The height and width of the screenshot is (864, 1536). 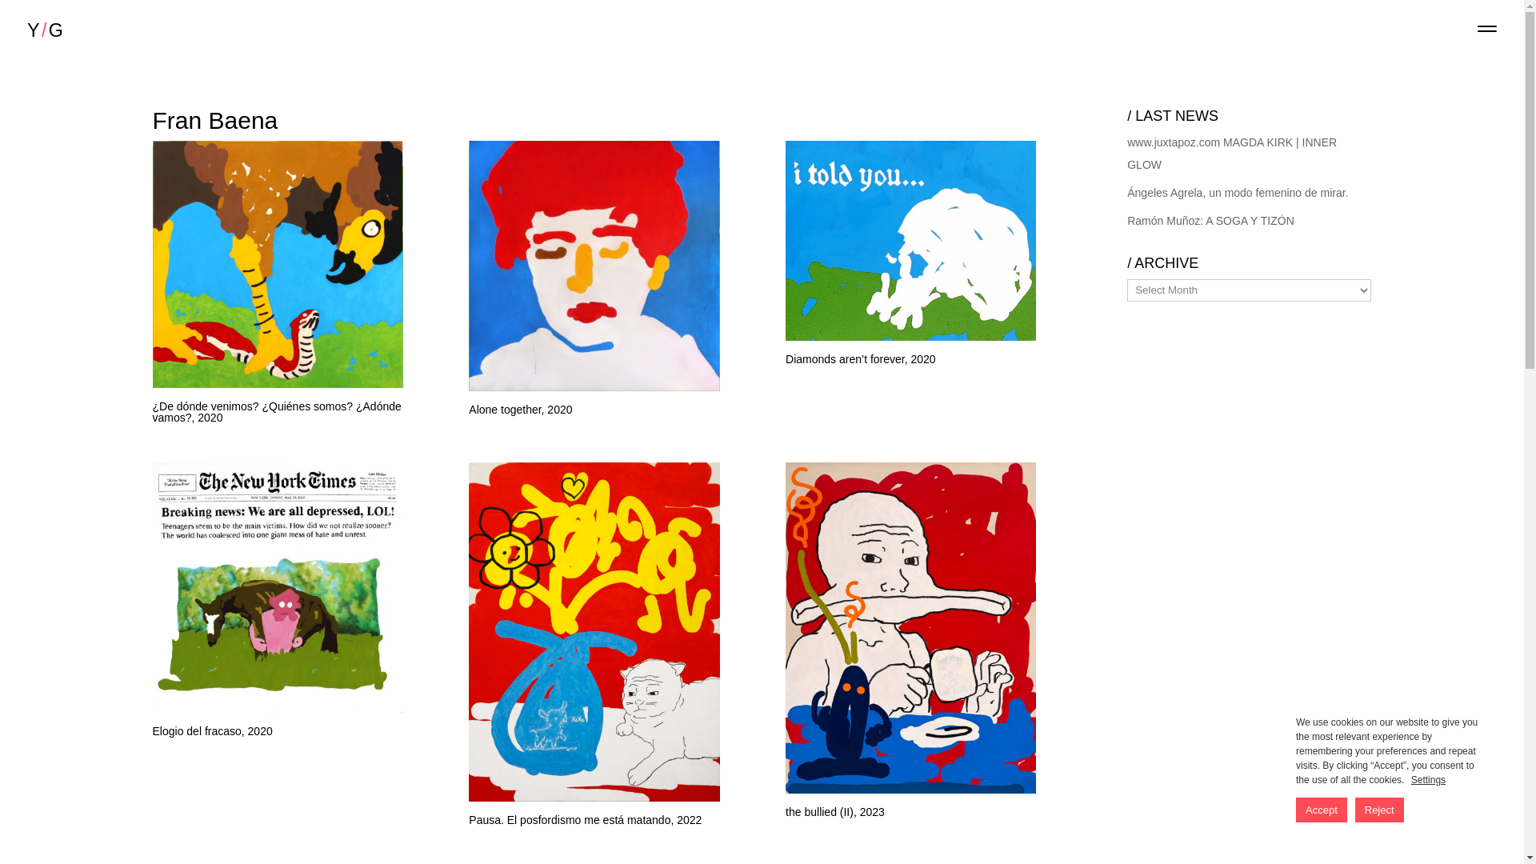 What do you see at coordinates (594, 280) in the screenshot?
I see `Alone together, 2020` at bounding box center [594, 280].